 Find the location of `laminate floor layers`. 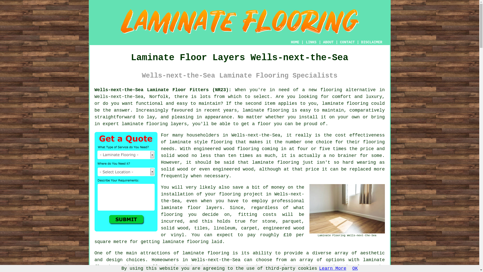

laminate floor layers is located at coordinates (191, 208).